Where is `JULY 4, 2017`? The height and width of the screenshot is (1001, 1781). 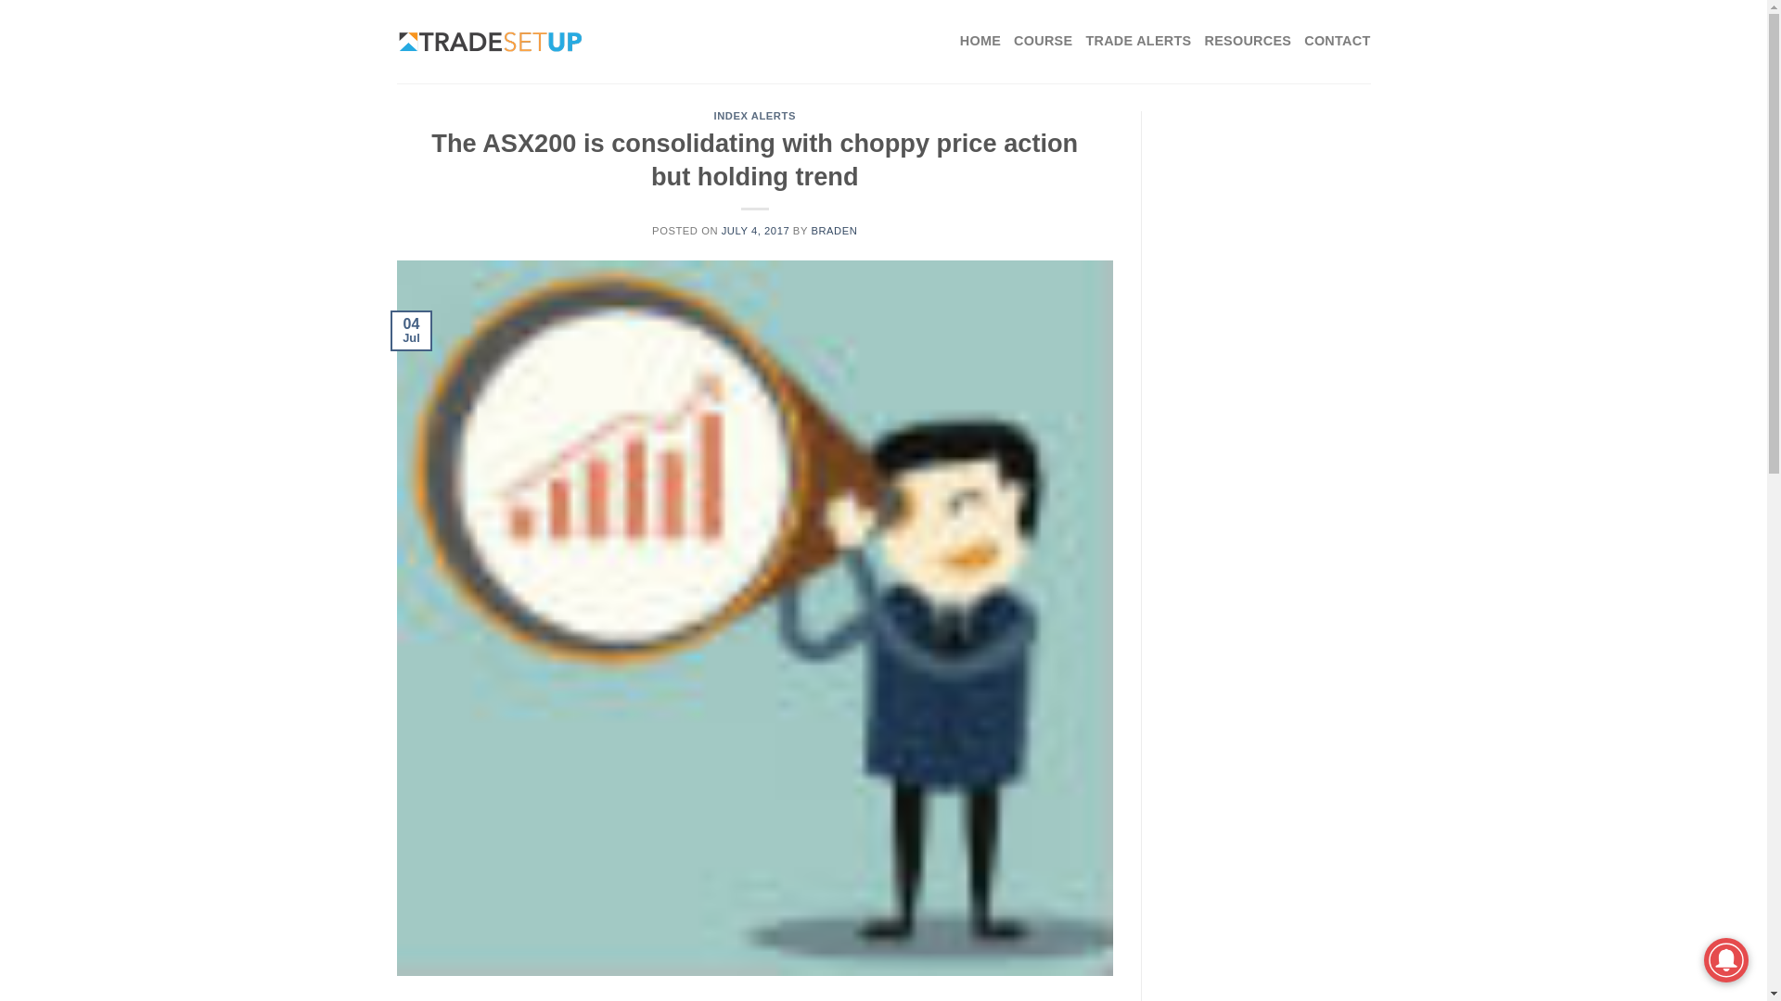 JULY 4, 2017 is located at coordinates (755, 230).